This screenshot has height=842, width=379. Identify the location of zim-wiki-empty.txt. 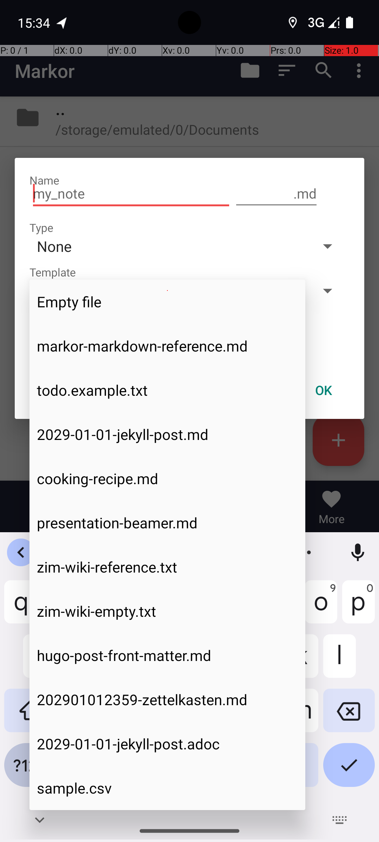
(167, 611).